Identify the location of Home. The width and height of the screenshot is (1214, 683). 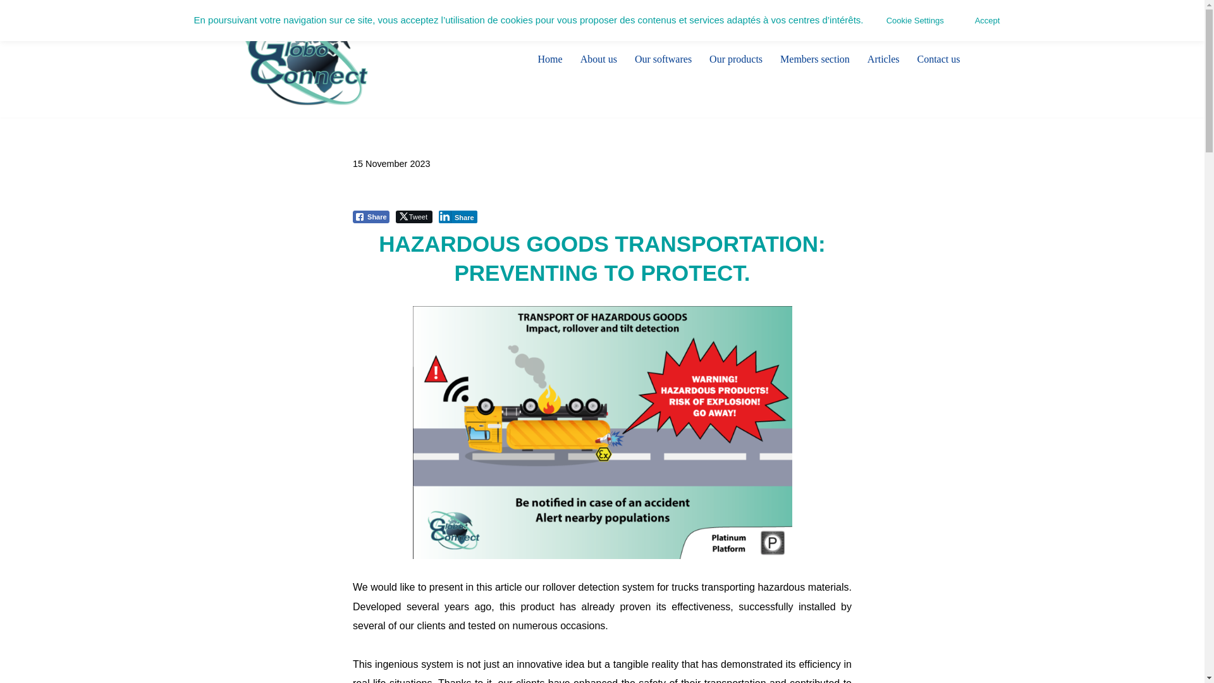
(550, 58).